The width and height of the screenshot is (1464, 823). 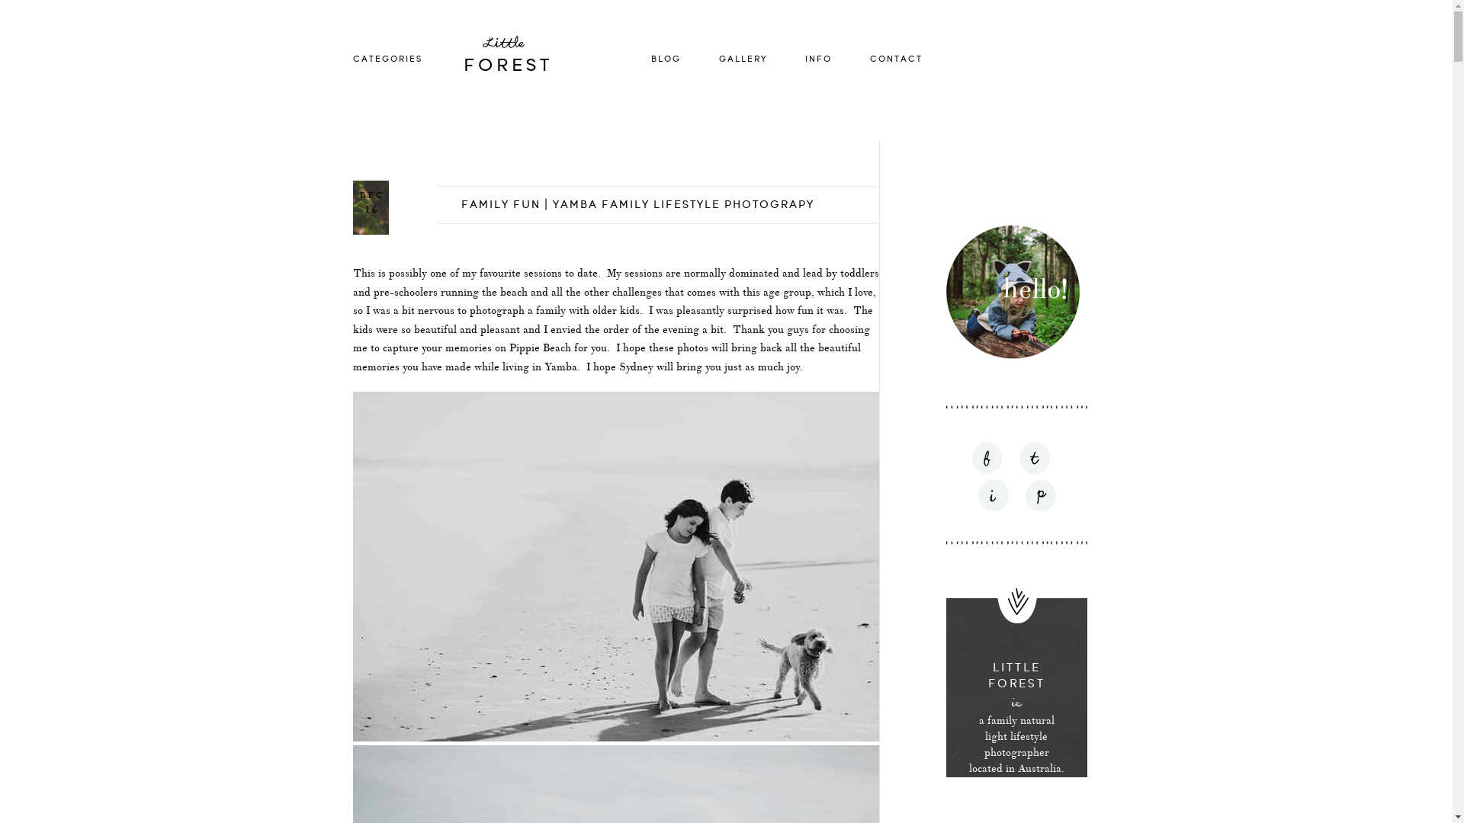 What do you see at coordinates (615, 567) in the screenshot?
I see `Yamba family photographer` at bounding box center [615, 567].